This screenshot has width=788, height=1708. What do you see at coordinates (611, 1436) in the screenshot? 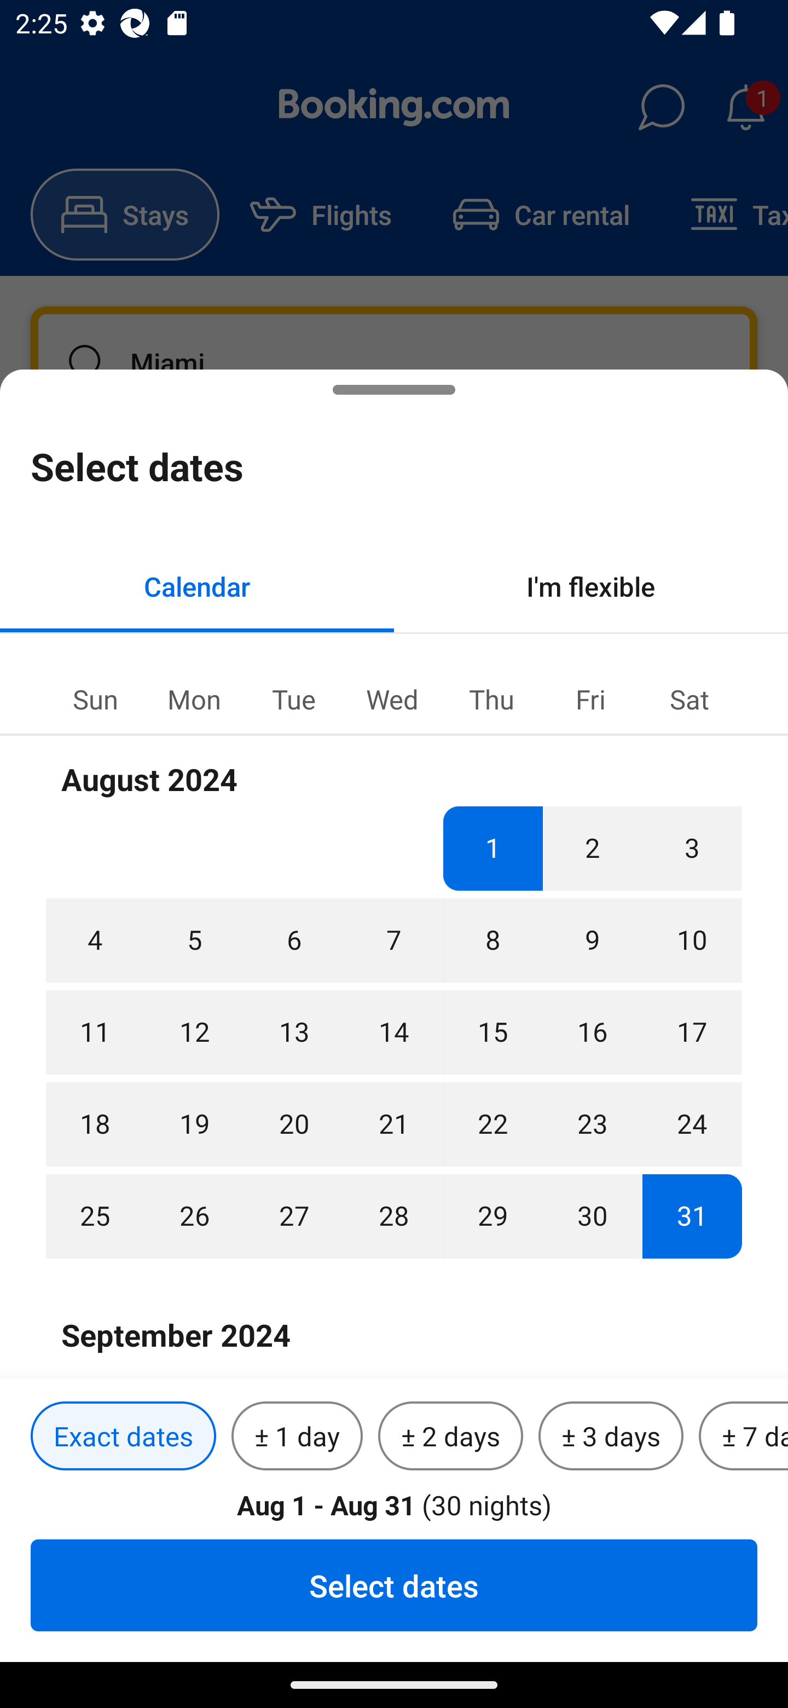
I see `± 3 days` at bounding box center [611, 1436].